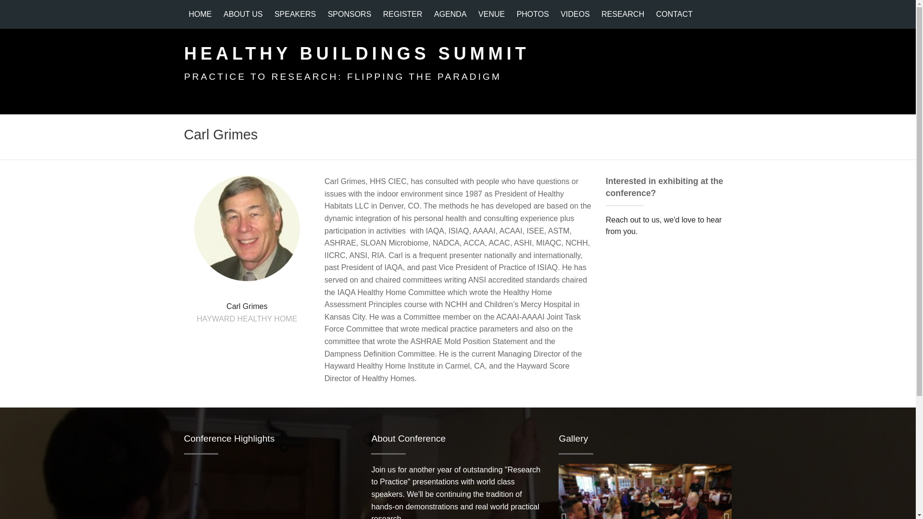 Image resolution: width=923 pixels, height=519 pixels. Describe the element at coordinates (622, 14) in the screenshot. I see `RESEARCH` at that location.